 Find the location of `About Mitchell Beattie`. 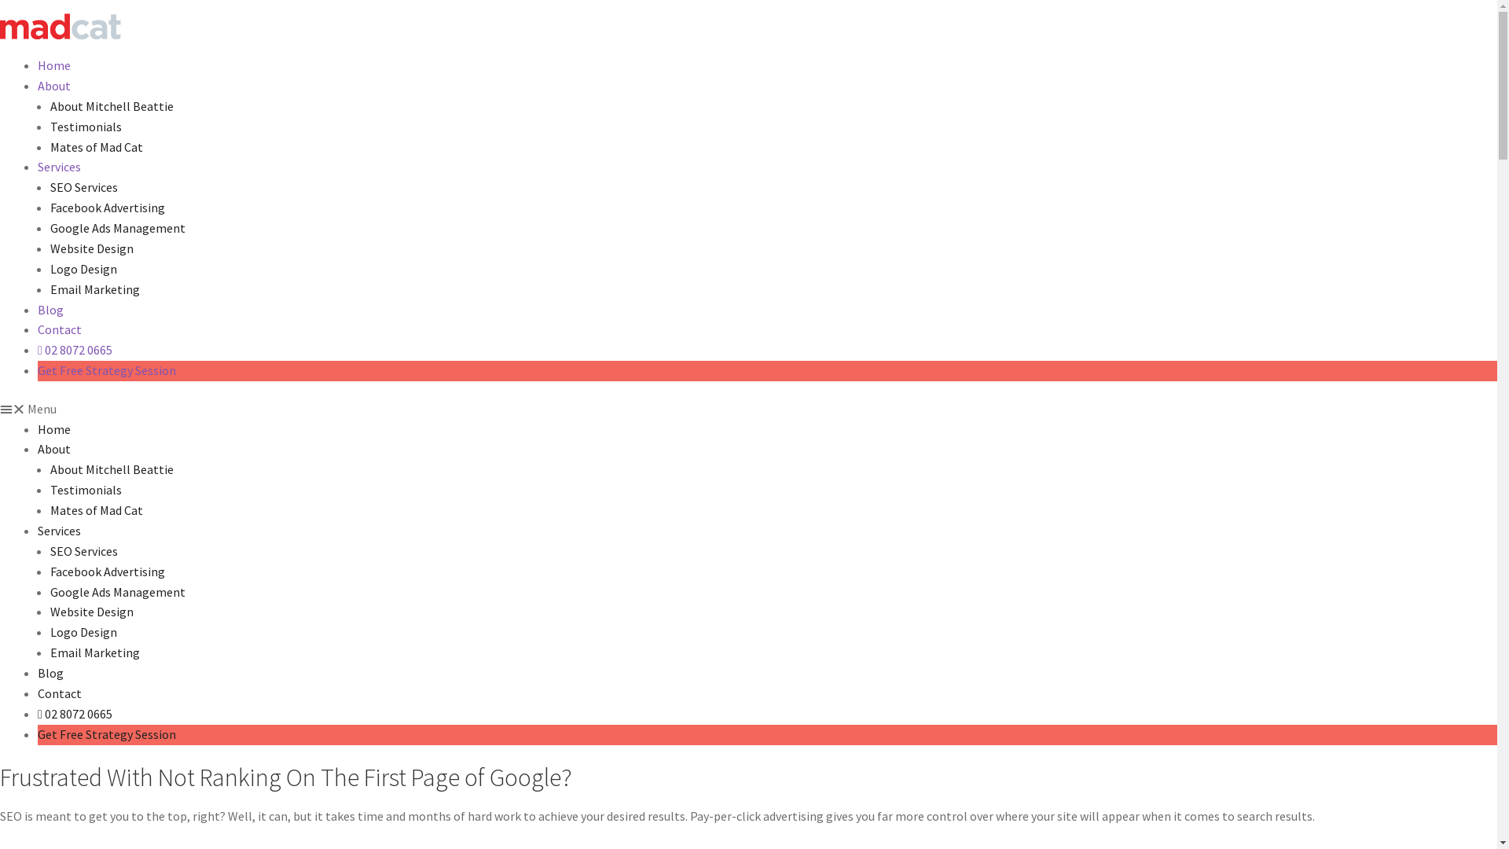

About Mitchell Beattie is located at coordinates (112, 106).